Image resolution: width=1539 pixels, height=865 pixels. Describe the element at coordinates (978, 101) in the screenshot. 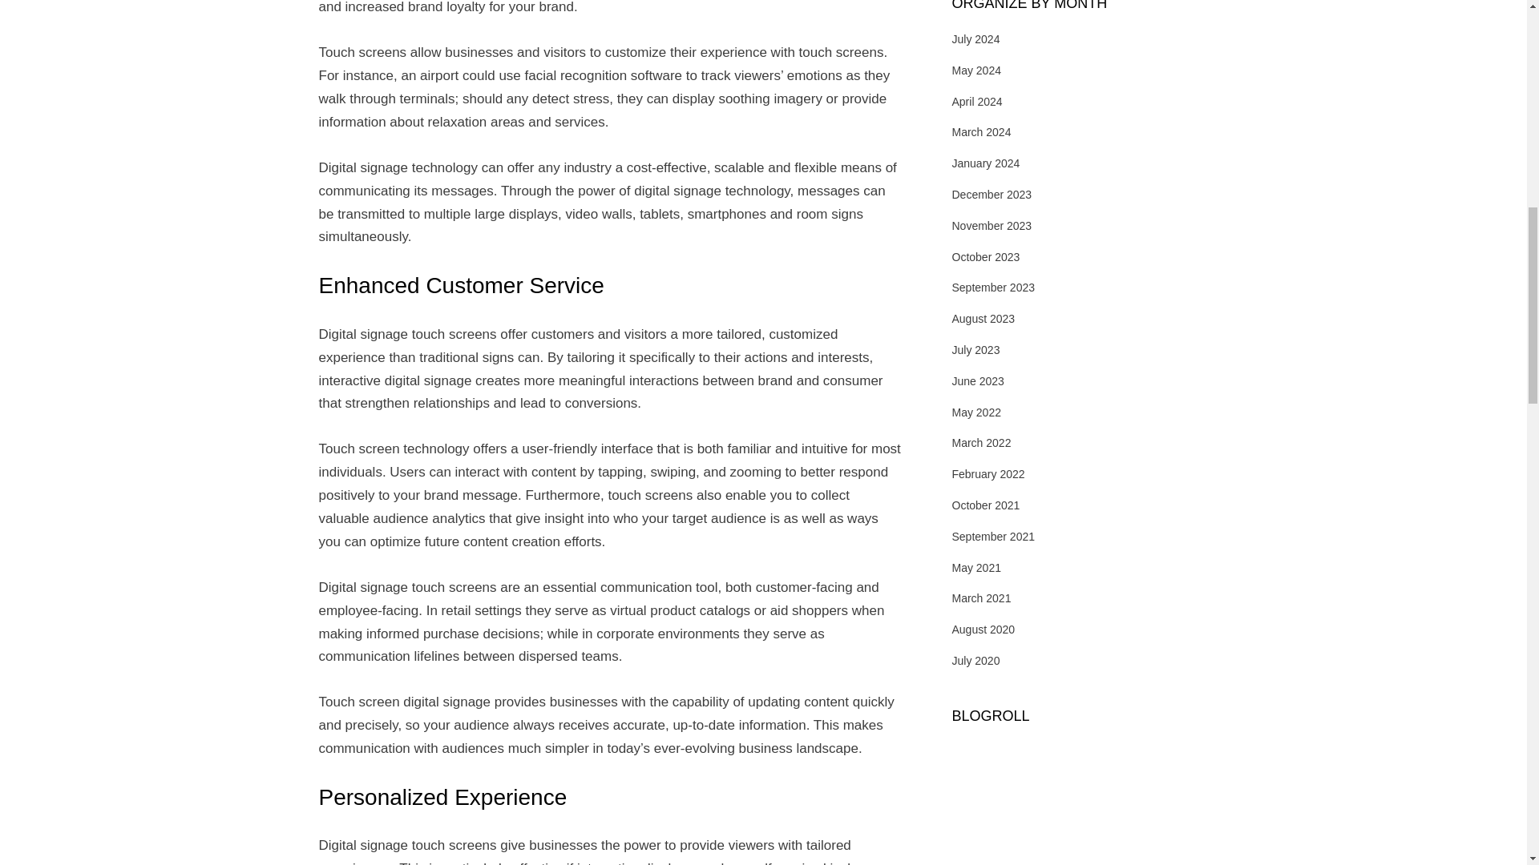

I see `April 2024` at that location.